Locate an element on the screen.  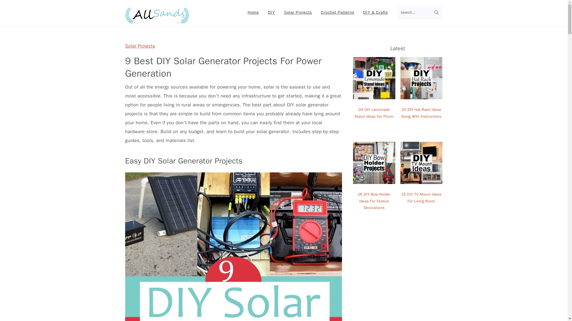
Home is located at coordinates (253, 12).